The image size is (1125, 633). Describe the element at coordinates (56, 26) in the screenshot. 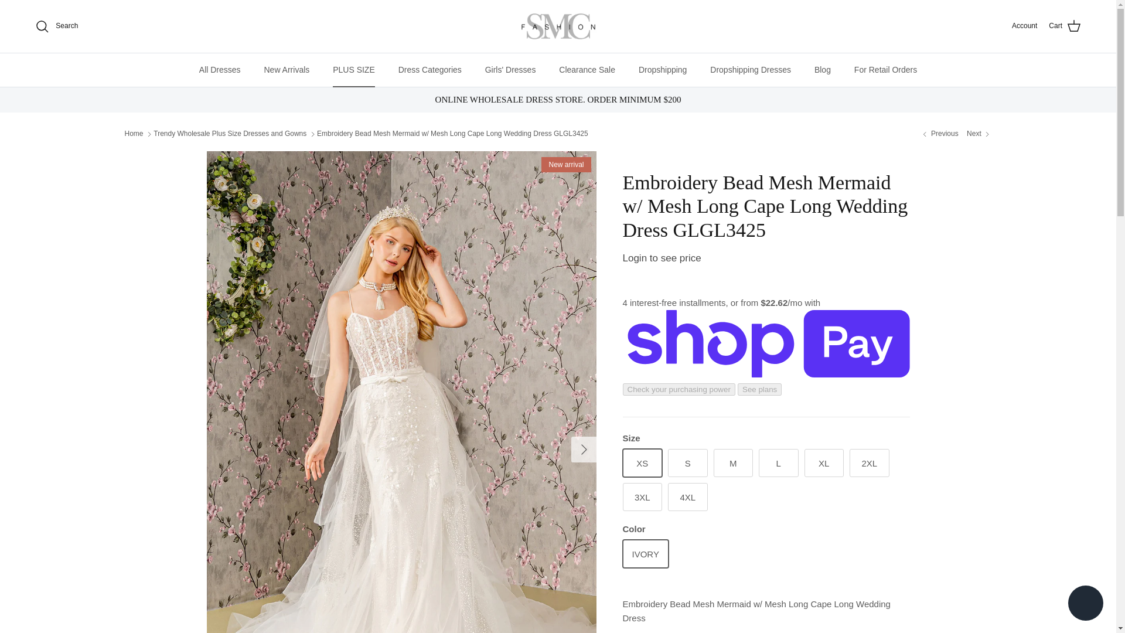

I see `Search` at that location.